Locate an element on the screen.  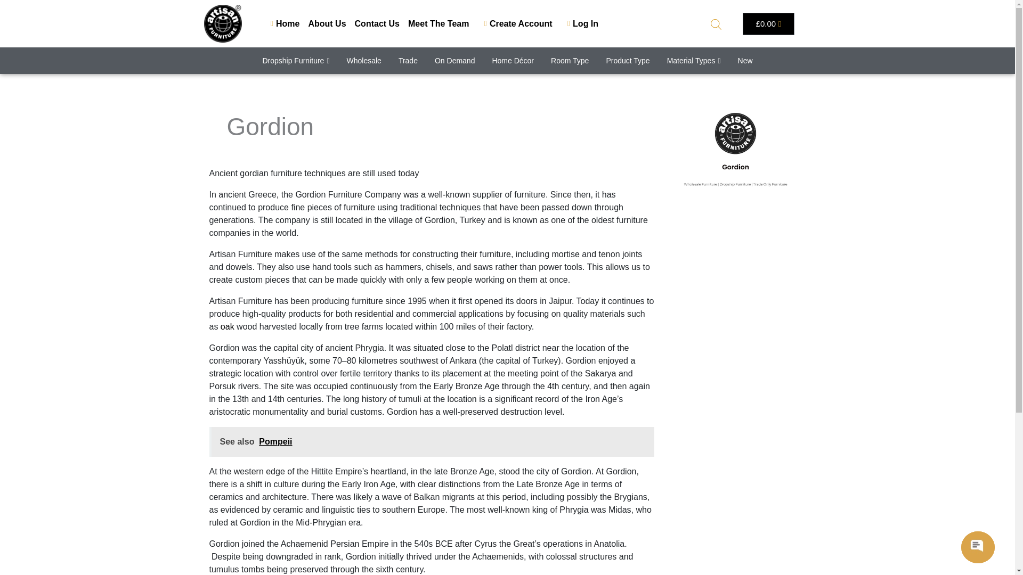
Contact Us is located at coordinates (377, 23).